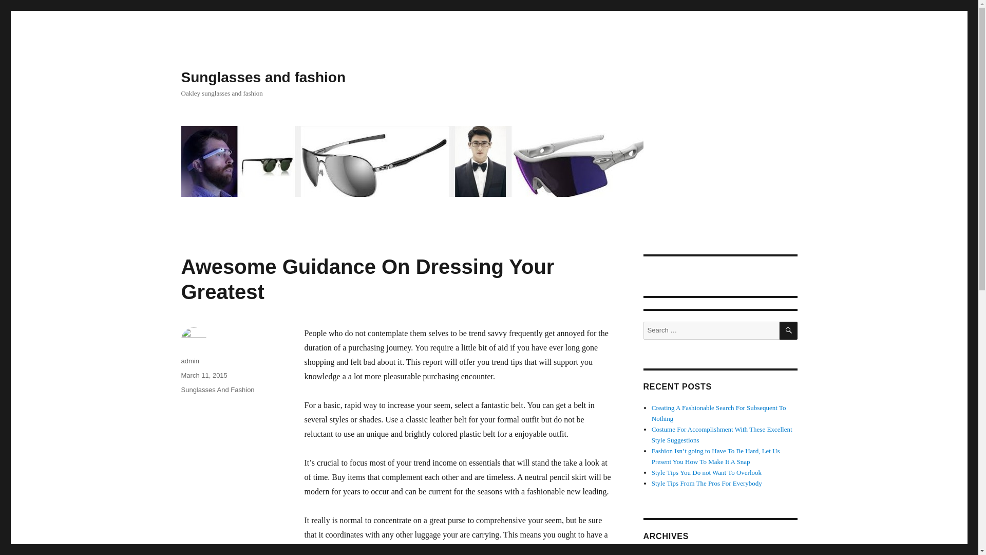  I want to click on Style Tips From The Pros For Everybody, so click(707, 483).